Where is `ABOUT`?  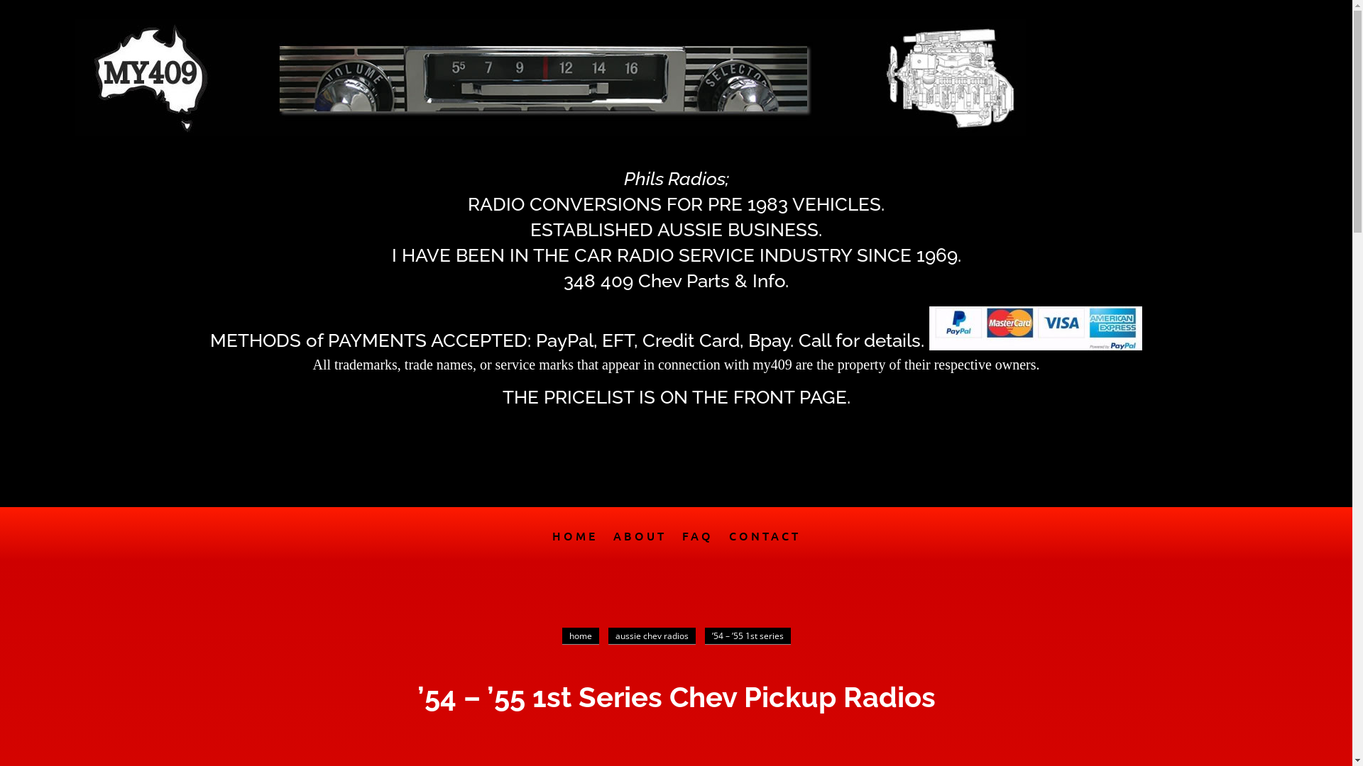 ABOUT is located at coordinates (640, 545).